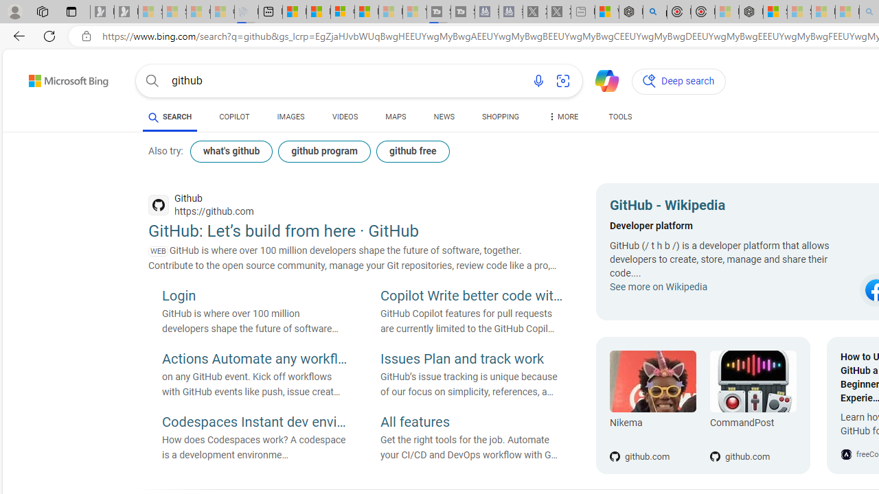 The height and width of the screenshot is (494, 879). Describe the element at coordinates (60, 78) in the screenshot. I see `Back to Bing search` at that location.